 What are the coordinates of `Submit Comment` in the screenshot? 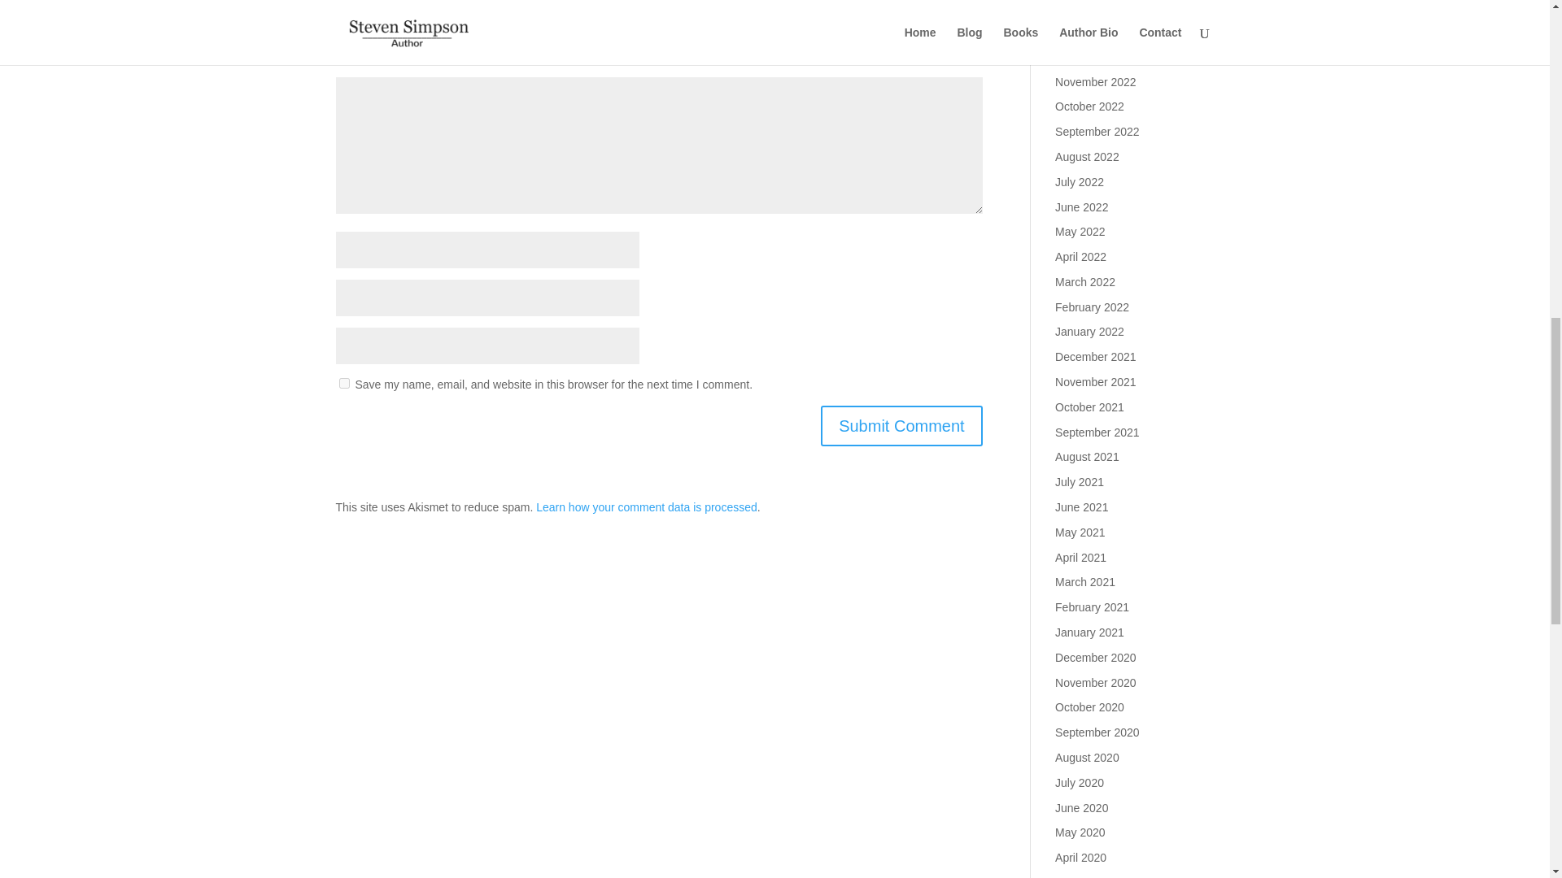 It's located at (901, 425).